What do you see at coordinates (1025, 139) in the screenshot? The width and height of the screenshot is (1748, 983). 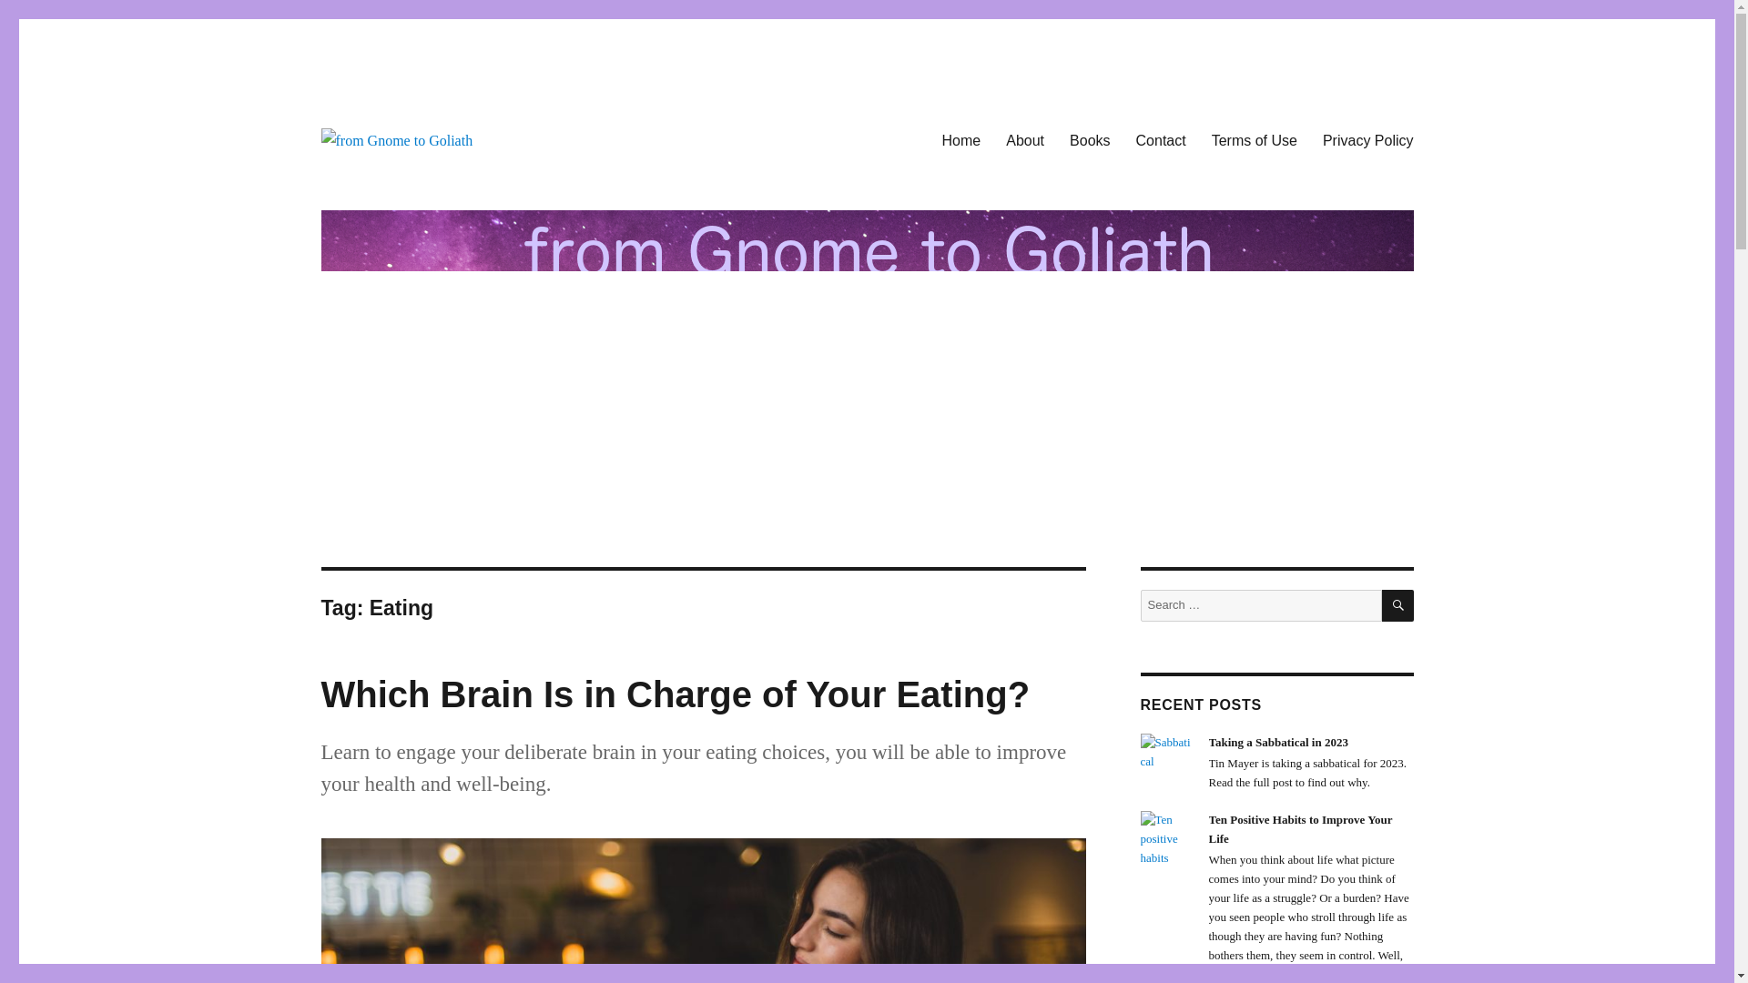 I see `About` at bounding box center [1025, 139].